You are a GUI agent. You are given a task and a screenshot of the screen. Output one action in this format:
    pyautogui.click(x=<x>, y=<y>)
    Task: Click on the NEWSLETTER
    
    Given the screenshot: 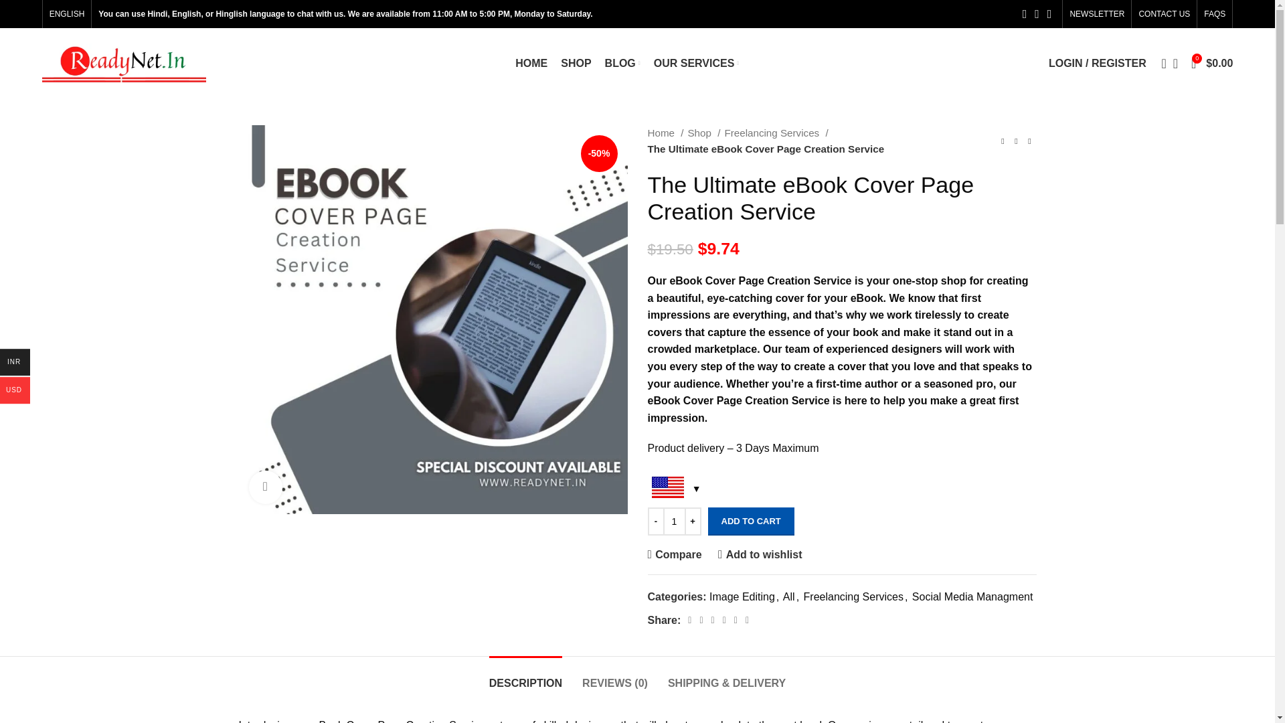 What is the action you would take?
    pyautogui.click(x=1096, y=14)
    